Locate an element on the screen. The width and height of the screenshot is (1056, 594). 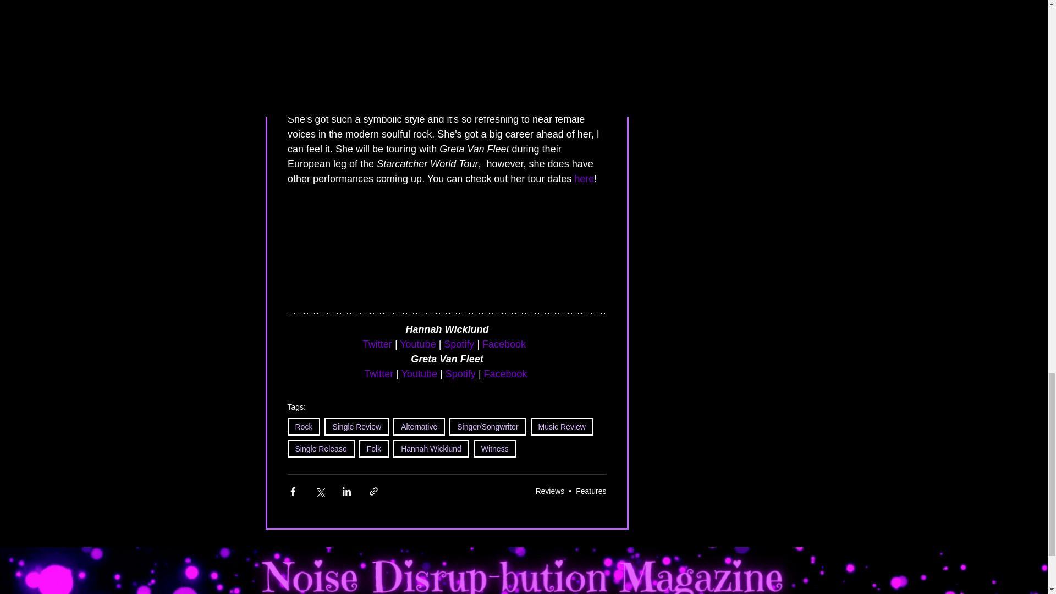
Facebook is located at coordinates (505, 374).